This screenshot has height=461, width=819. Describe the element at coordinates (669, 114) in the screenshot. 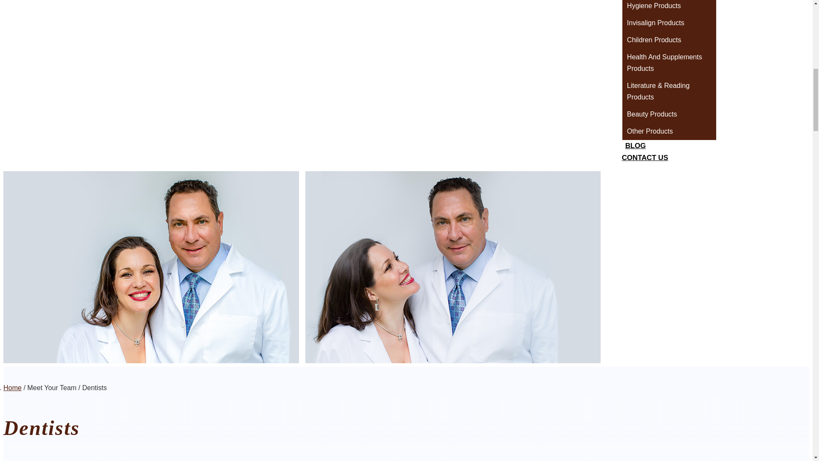

I see `Beauty Products` at that location.